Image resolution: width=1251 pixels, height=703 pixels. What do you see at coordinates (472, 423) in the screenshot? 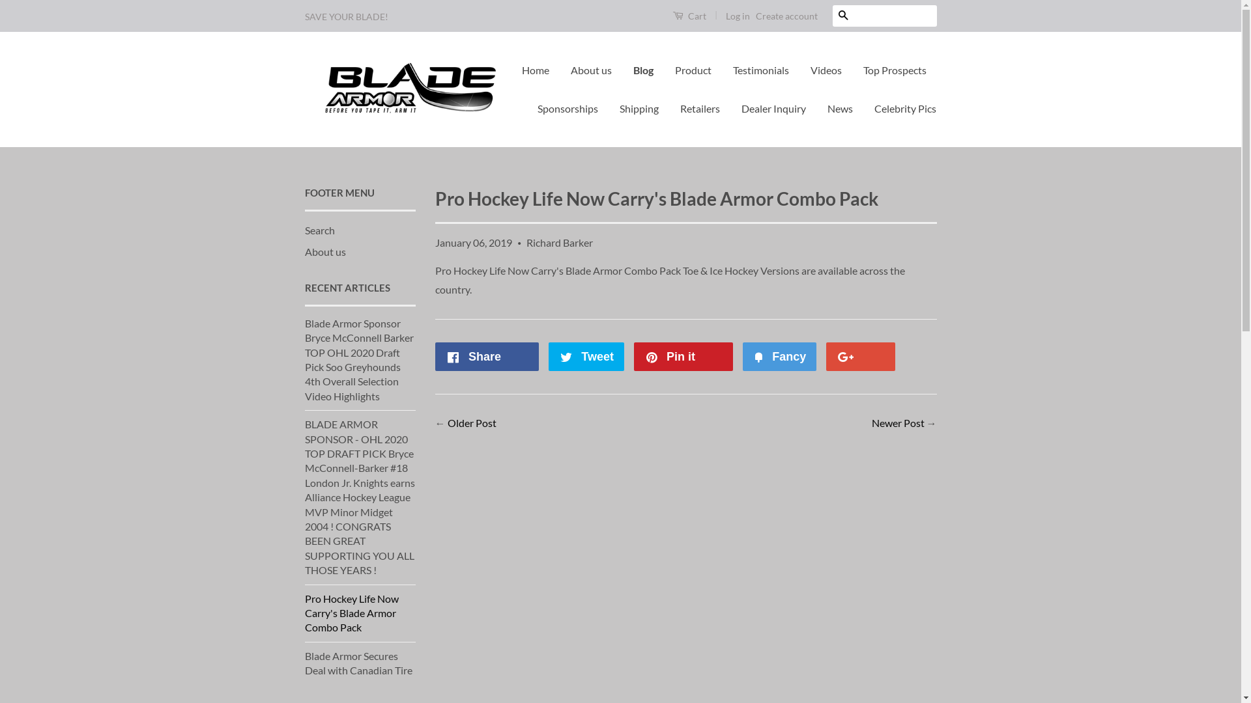
I see `Older Post` at bounding box center [472, 423].